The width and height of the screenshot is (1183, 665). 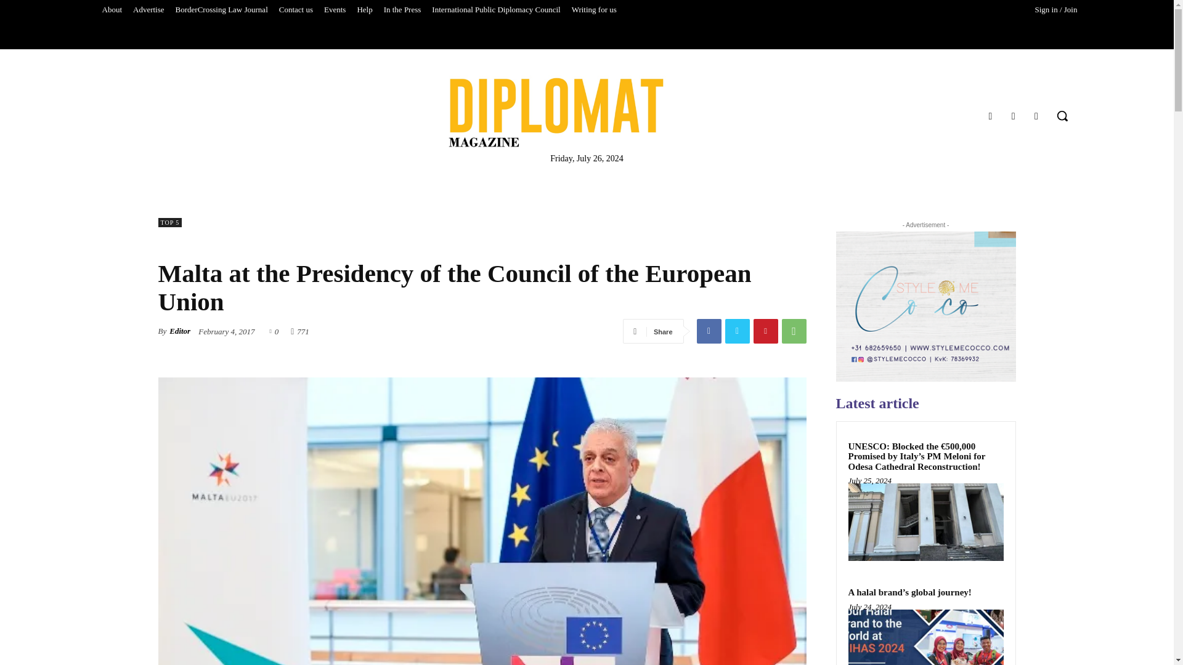 What do you see at coordinates (556, 112) in the screenshot?
I see `Diplomat Magazine` at bounding box center [556, 112].